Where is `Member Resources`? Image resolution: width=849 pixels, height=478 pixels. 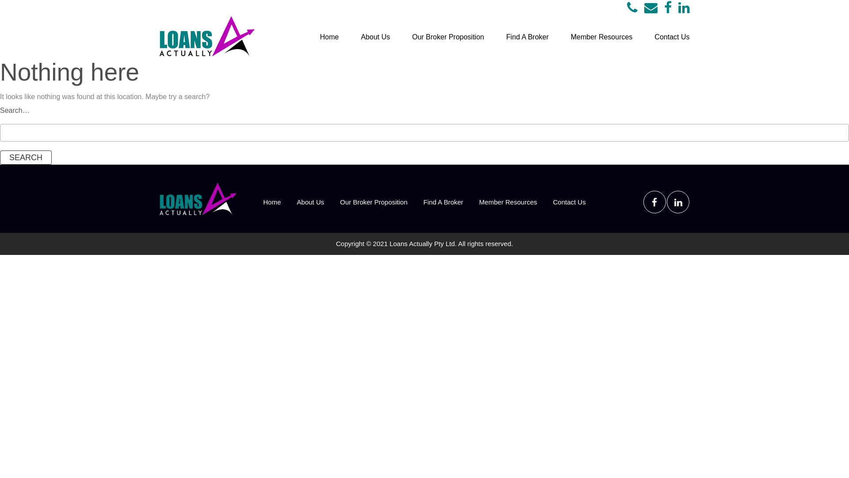 Member Resources is located at coordinates (602, 37).